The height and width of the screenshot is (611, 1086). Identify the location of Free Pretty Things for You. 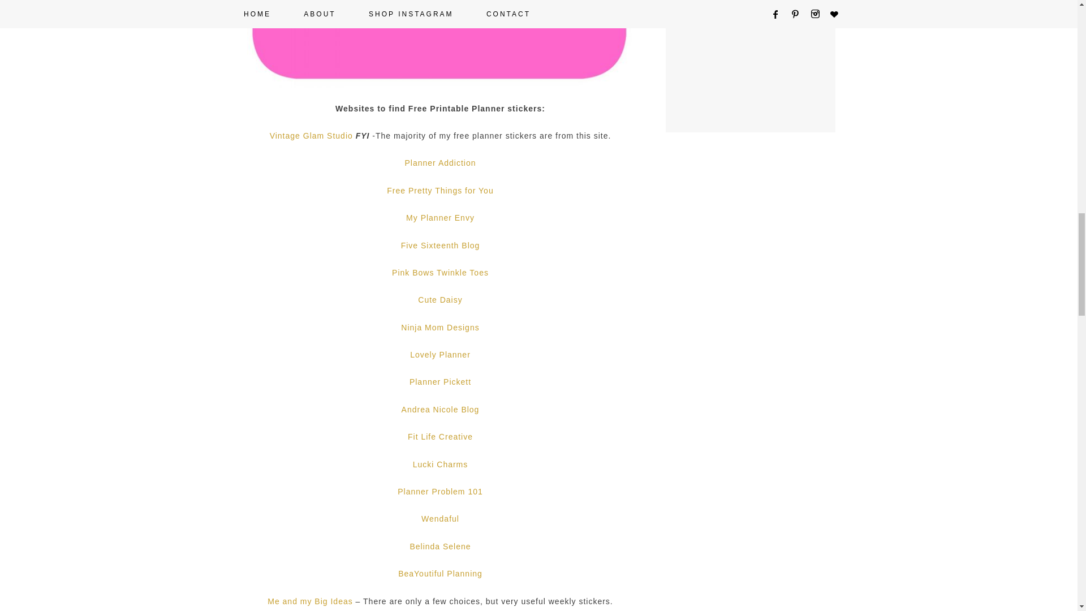
(439, 190).